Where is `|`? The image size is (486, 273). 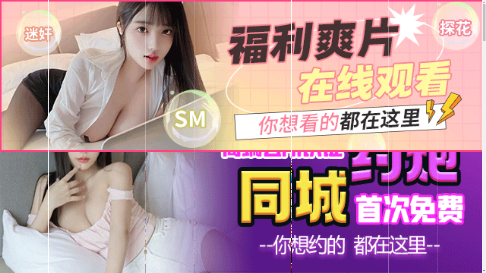
| is located at coordinates (326, 157).